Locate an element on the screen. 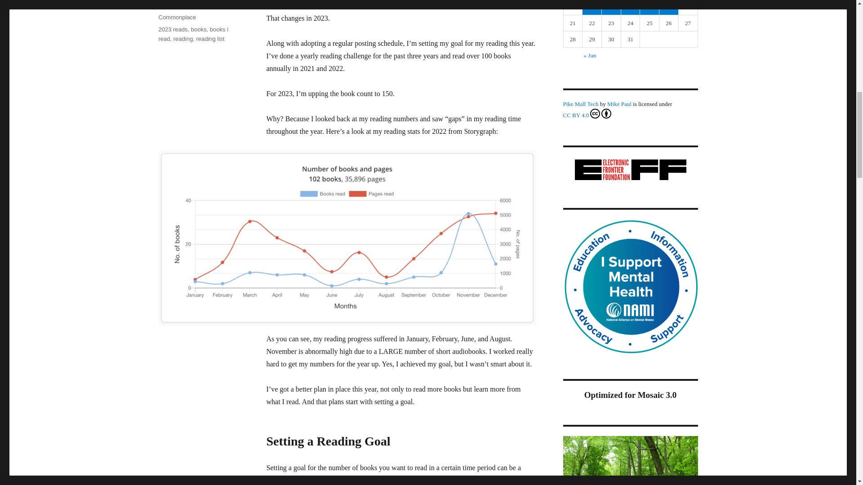 The image size is (863, 485). 2023 reads is located at coordinates (173, 30).